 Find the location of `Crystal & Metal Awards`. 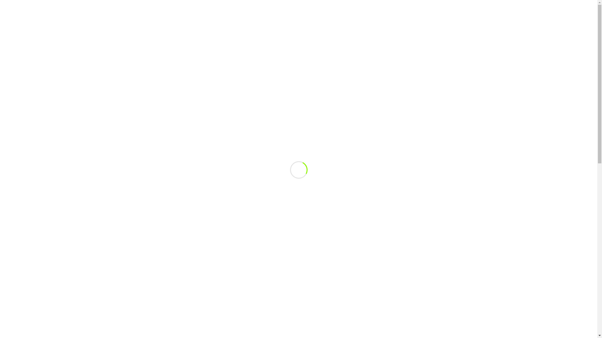

Crystal & Metal Awards is located at coordinates (154, 197).